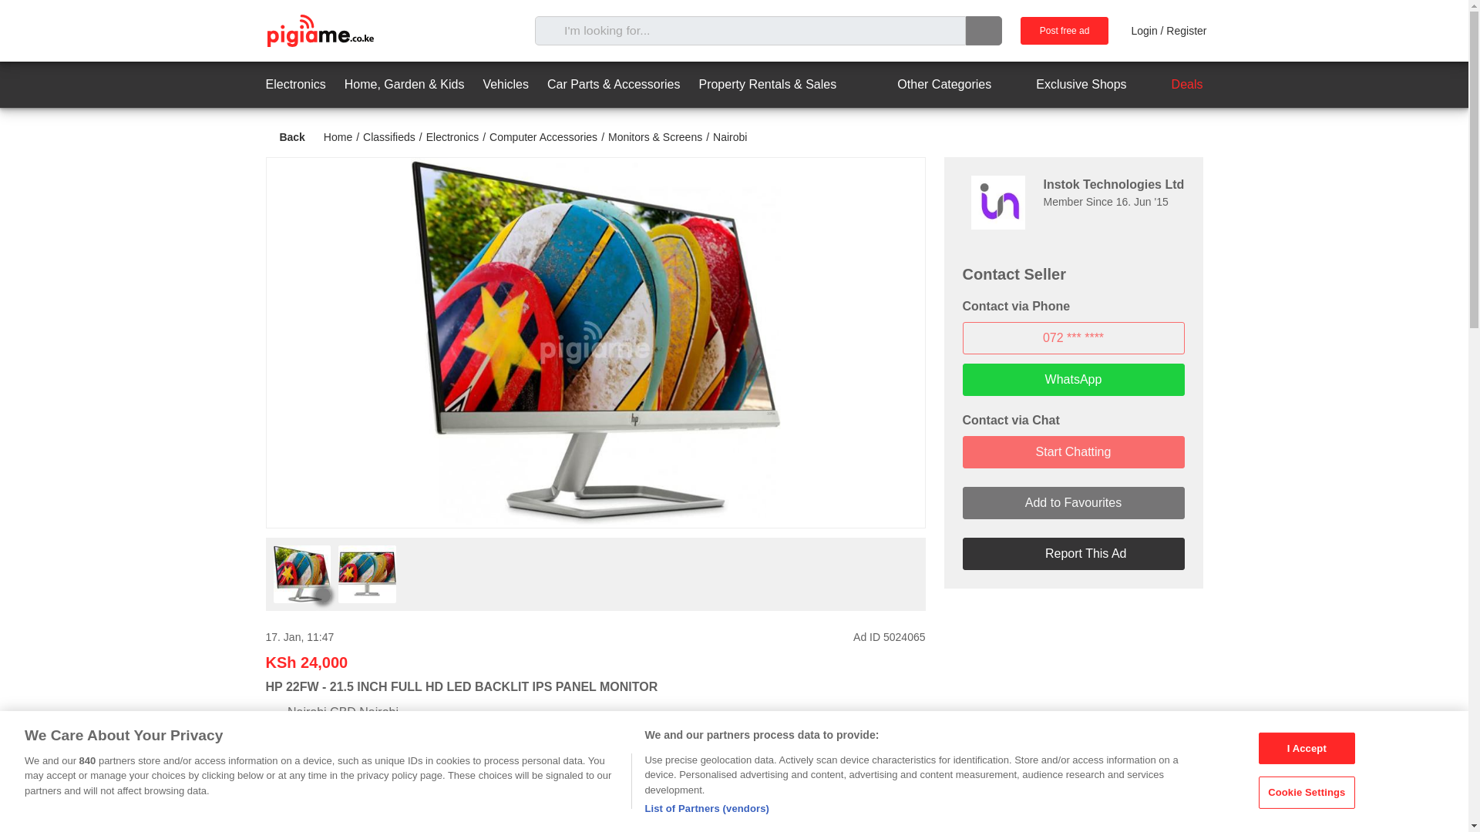  Describe the element at coordinates (1065, 31) in the screenshot. I see `Post free ad` at that location.